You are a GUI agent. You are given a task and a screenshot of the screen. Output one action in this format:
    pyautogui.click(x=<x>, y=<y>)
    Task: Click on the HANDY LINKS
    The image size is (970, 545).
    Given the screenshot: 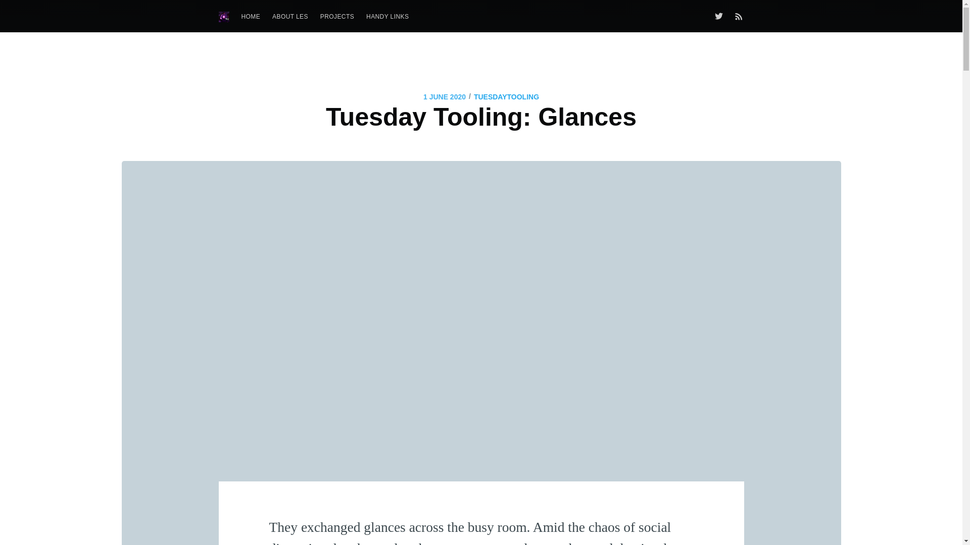 What is the action you would take?
    pyautogui.click(x=387, y=17)
    